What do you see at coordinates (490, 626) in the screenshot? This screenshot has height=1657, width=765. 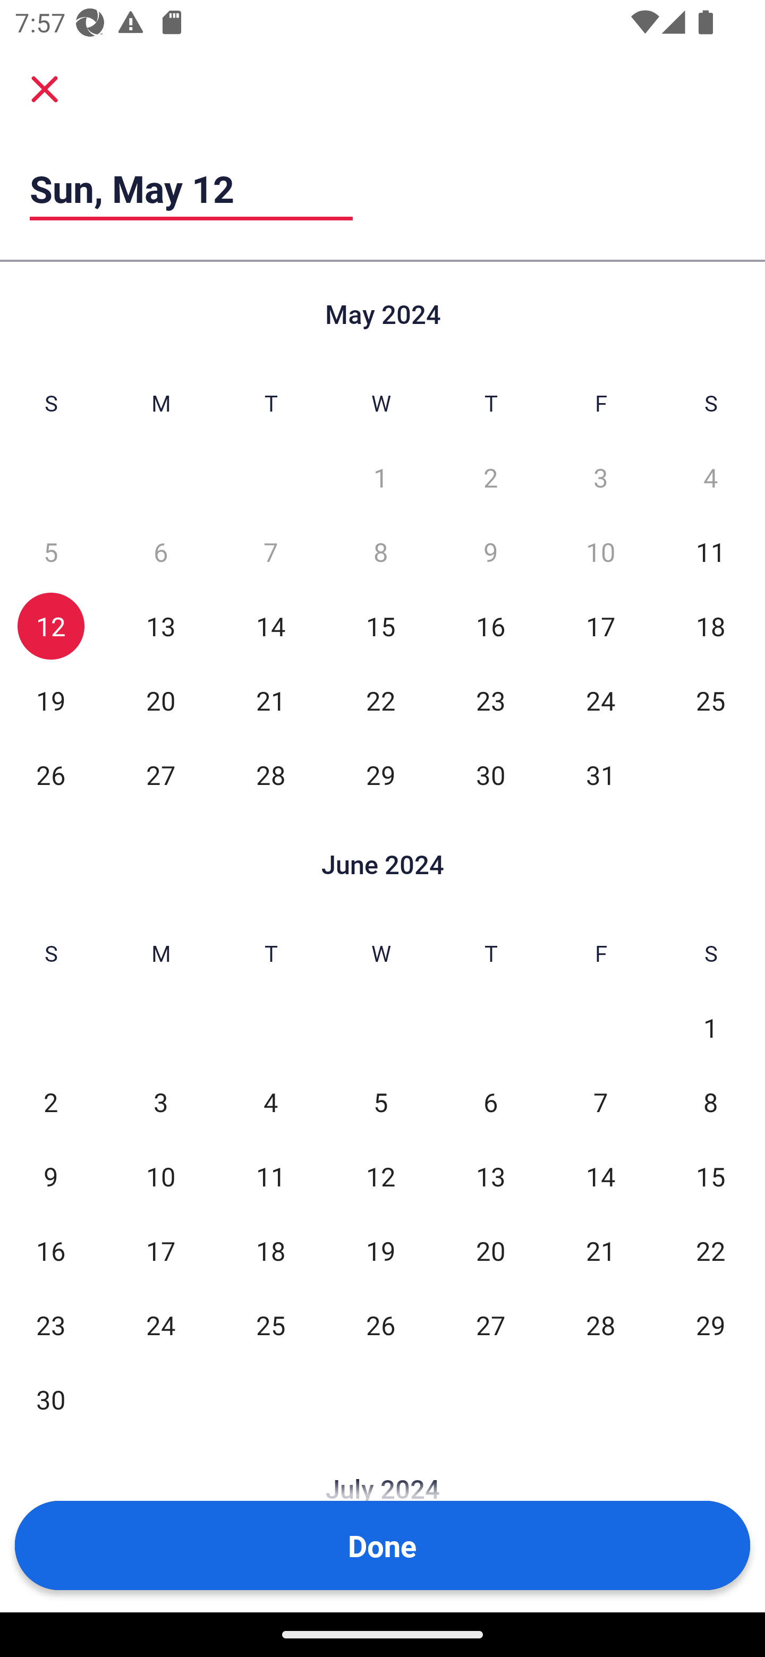 I see `16 Thu, May 16, Not Selected` at bounding box center [490, 626].